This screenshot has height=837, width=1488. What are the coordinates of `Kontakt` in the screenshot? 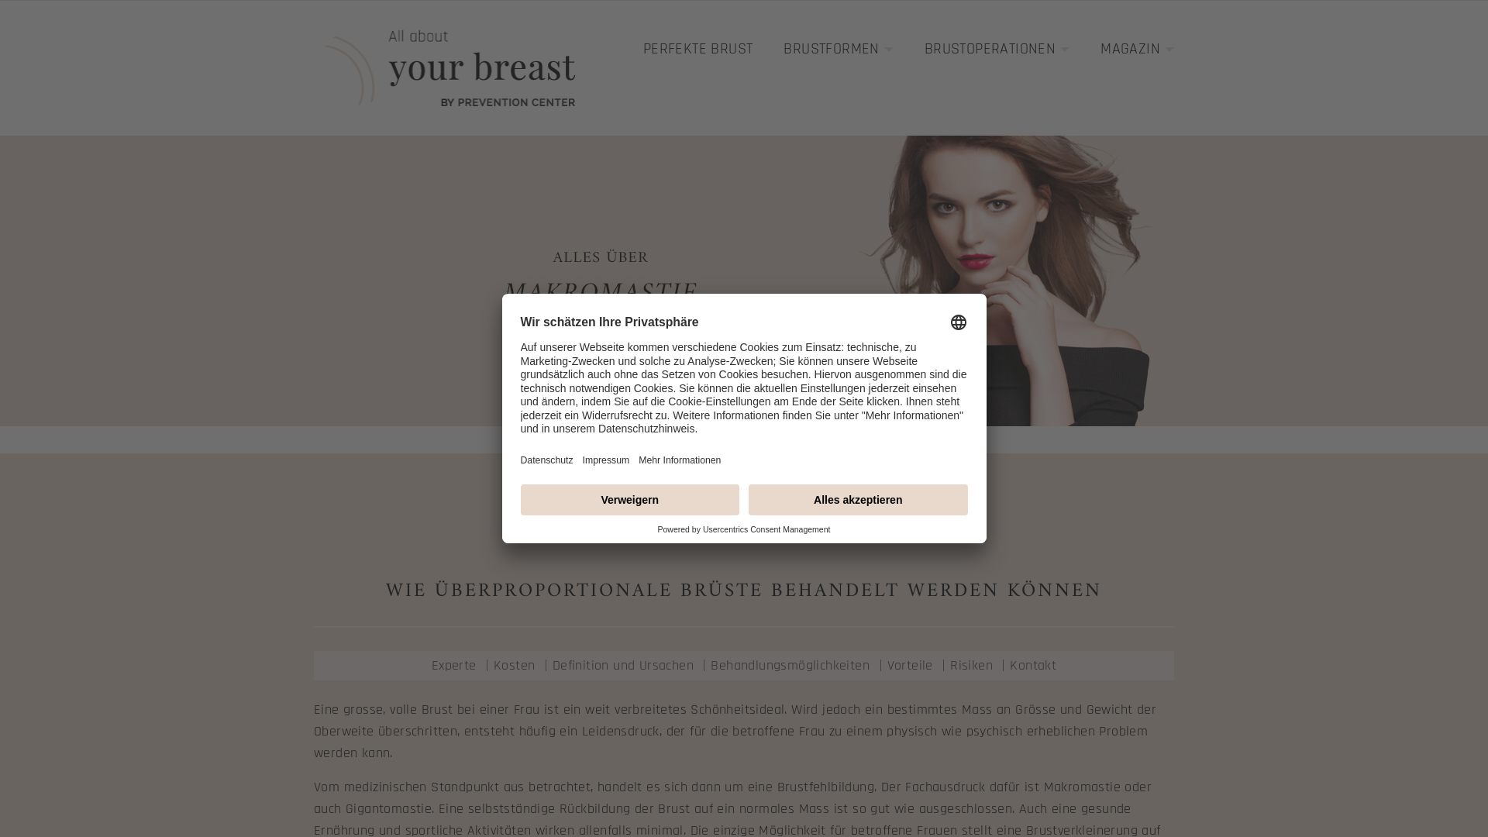 It's located at (1033, 665).